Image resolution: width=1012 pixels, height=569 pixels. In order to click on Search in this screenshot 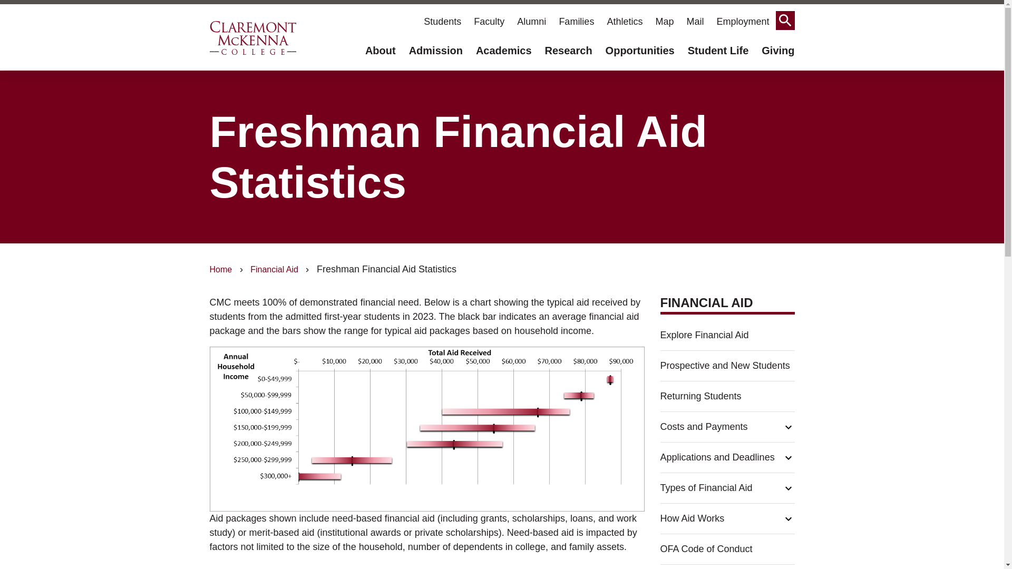, I will do `click(785, 20)`.